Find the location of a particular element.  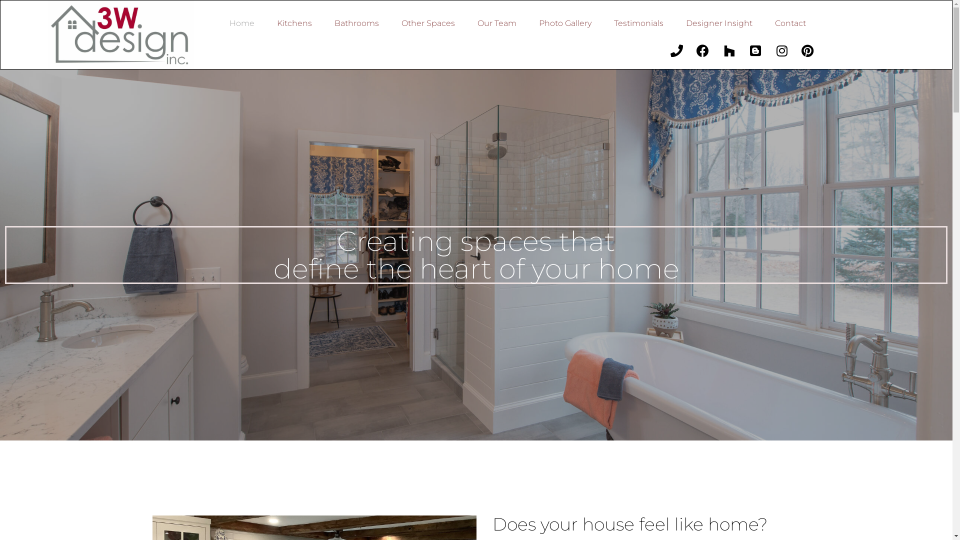

Other Spaces is located at coordinates (428, 23).